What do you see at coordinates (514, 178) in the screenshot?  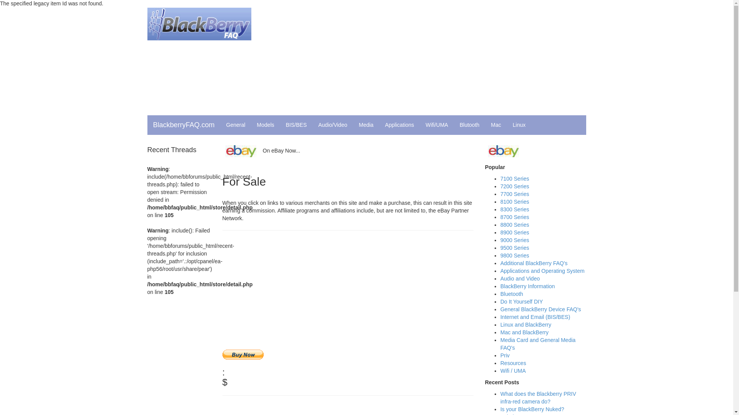 I see `7100 Series` at bounding box center [514, 178].